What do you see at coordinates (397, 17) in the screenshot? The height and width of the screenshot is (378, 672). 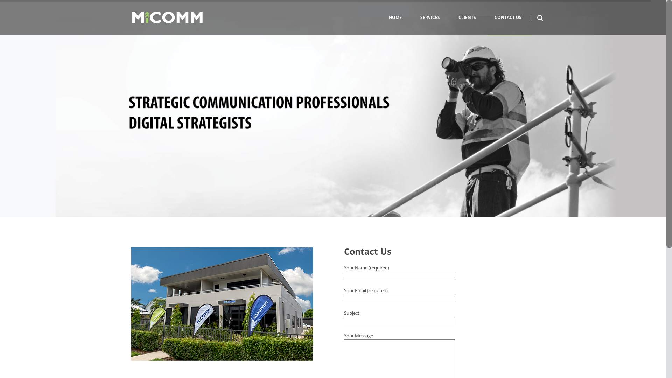 I see `HOME` at bounding box center [397, 17].